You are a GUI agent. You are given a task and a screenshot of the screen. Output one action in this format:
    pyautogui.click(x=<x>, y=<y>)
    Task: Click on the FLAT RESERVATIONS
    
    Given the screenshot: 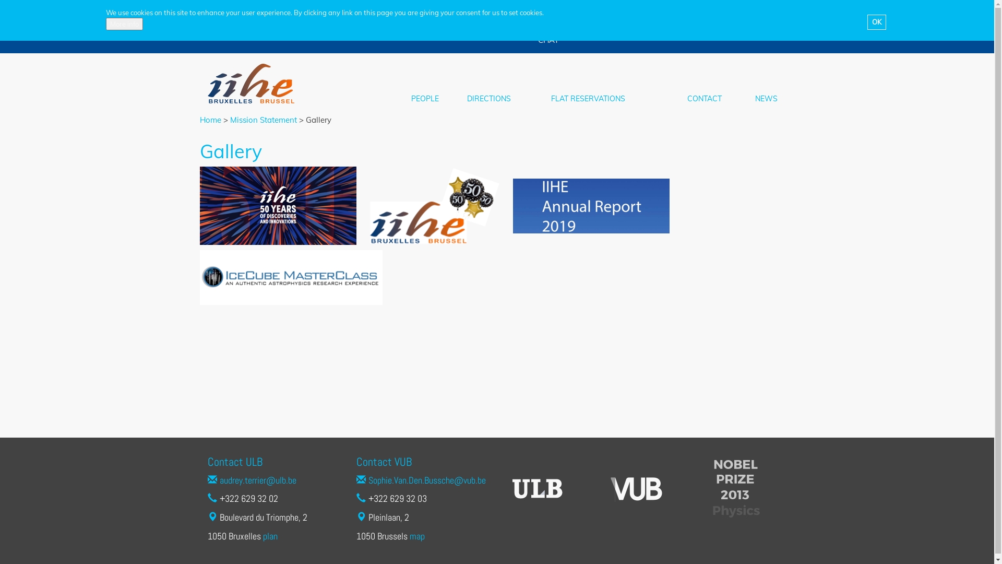 What is the action you would take?
    pyautogui.click(x=588, y=99)
    